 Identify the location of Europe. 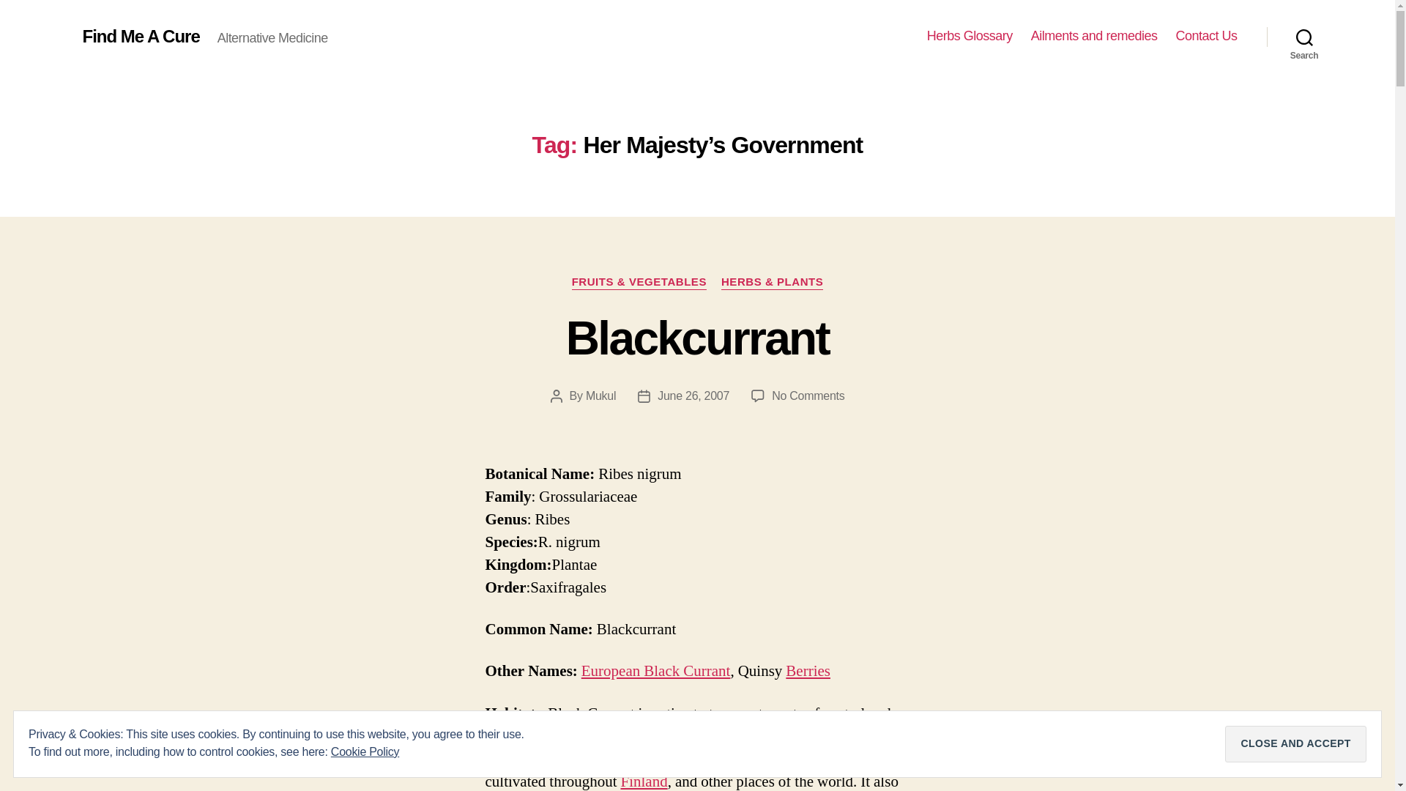
(564, 737).